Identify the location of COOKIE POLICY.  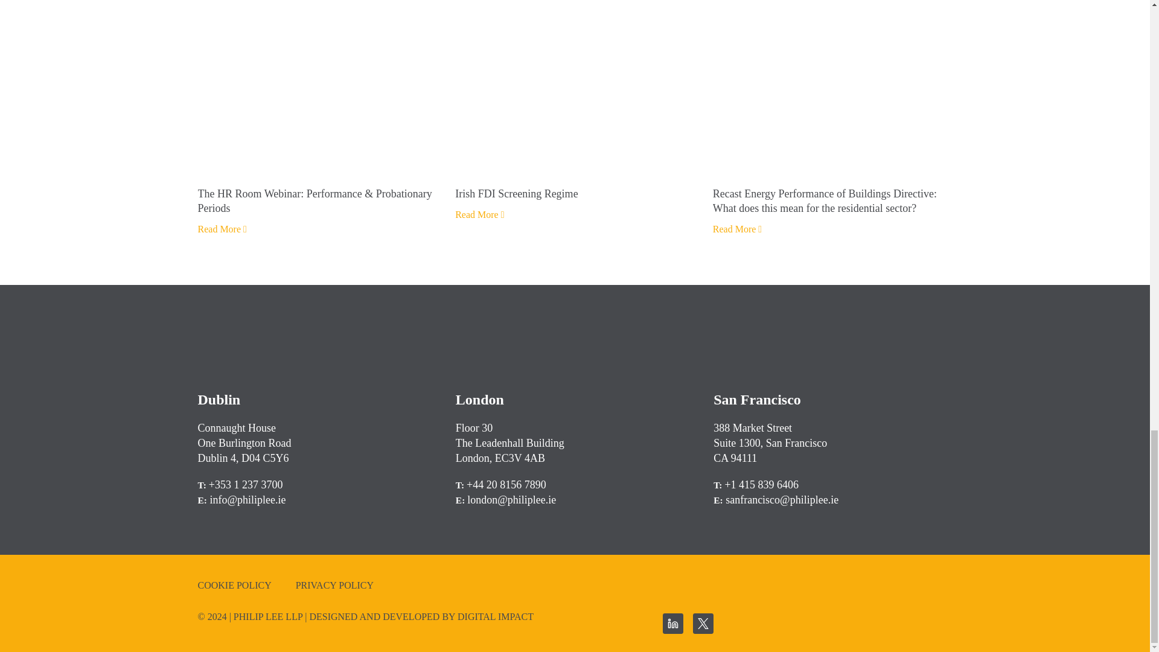
(234, 586).